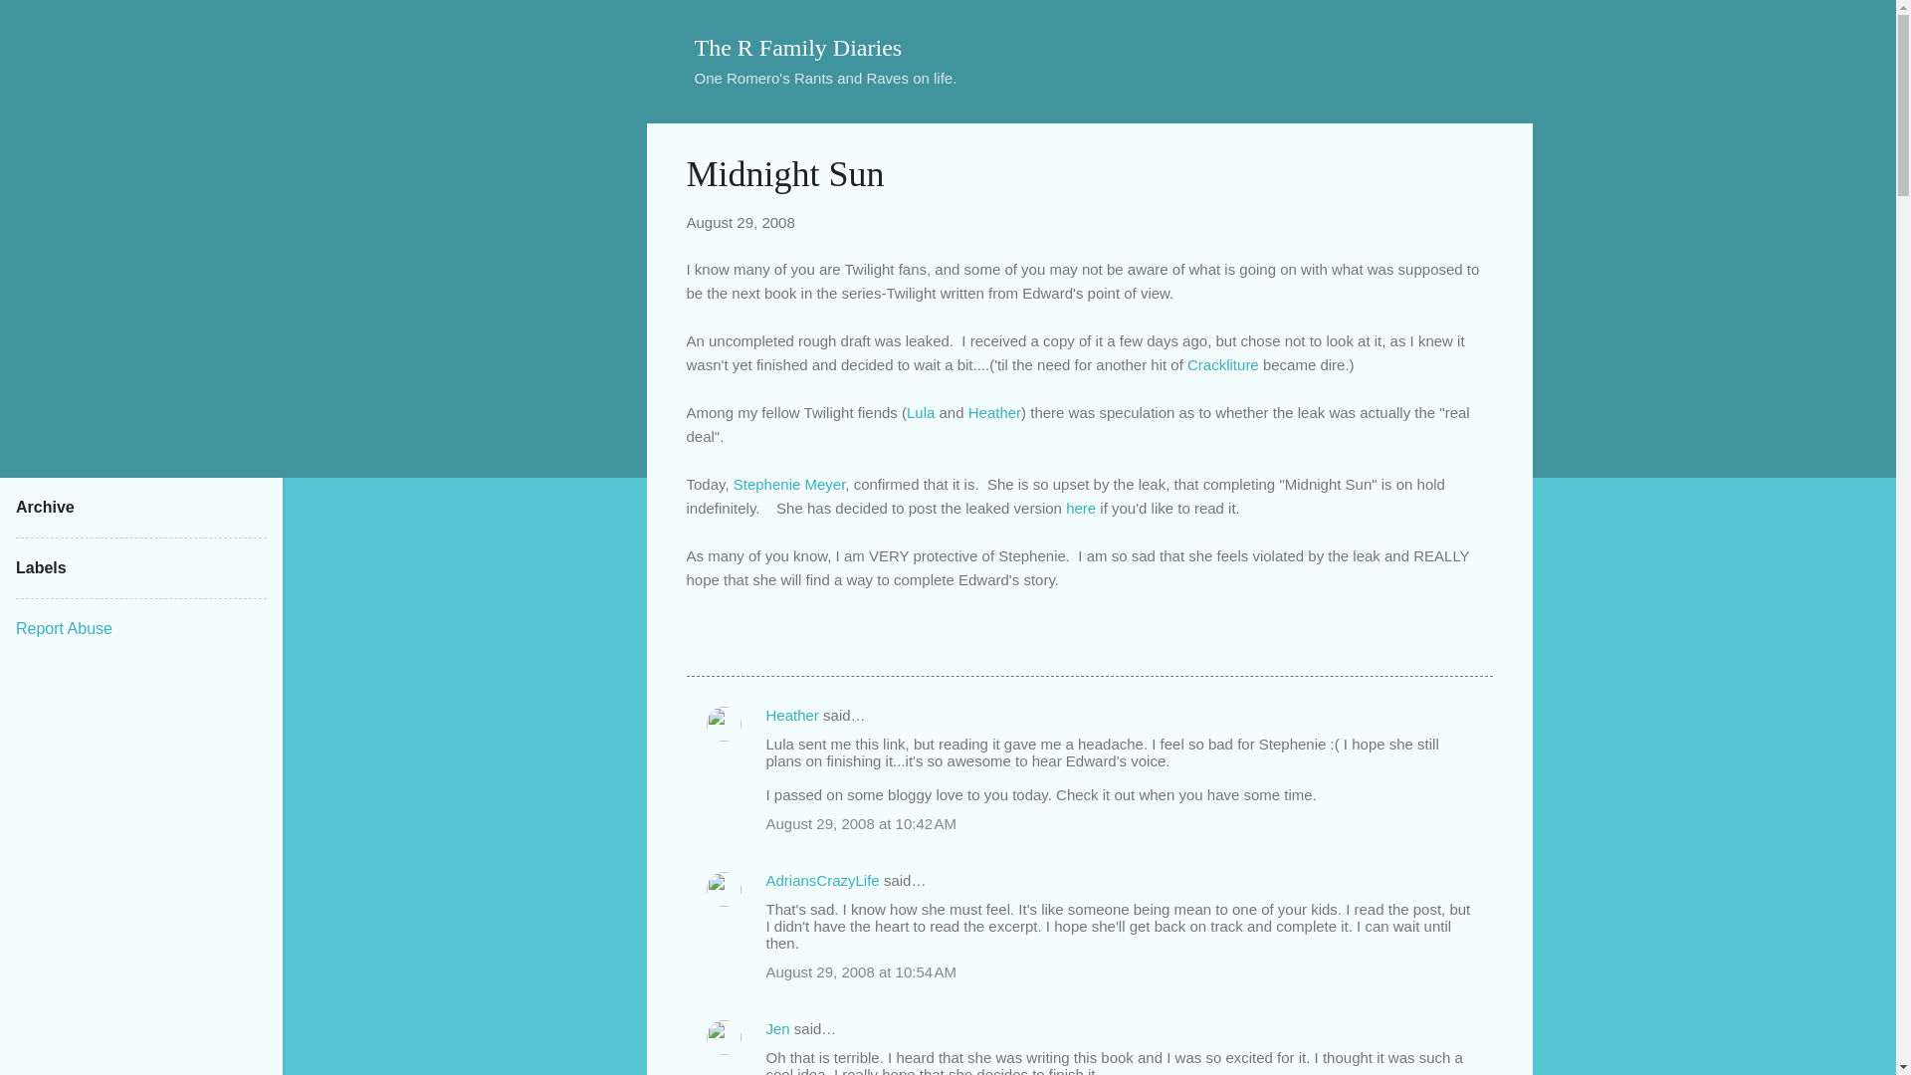 The height and width of the screenshot is (1075, 1911). I want to click on here, so click(1081, 508).